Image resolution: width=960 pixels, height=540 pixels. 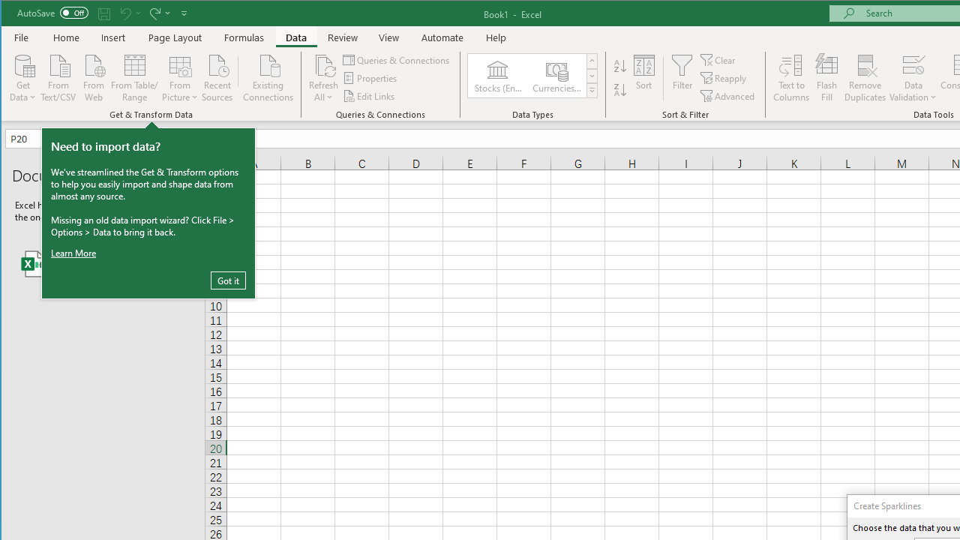 What do you see at coordinates (342, 37) in the screenshot?
I see `Review` at bounding box center [342, 37].